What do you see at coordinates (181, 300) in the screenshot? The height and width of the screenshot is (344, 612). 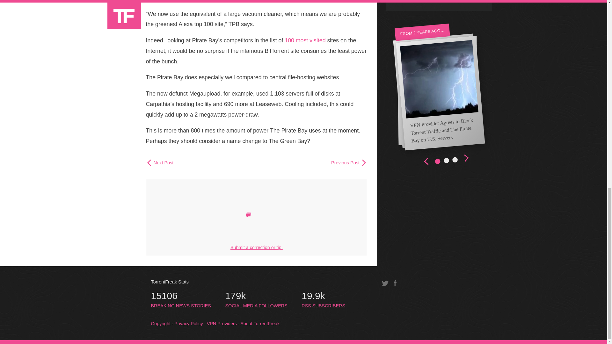 I see `Previous Post` at bounding box center [181, 300].